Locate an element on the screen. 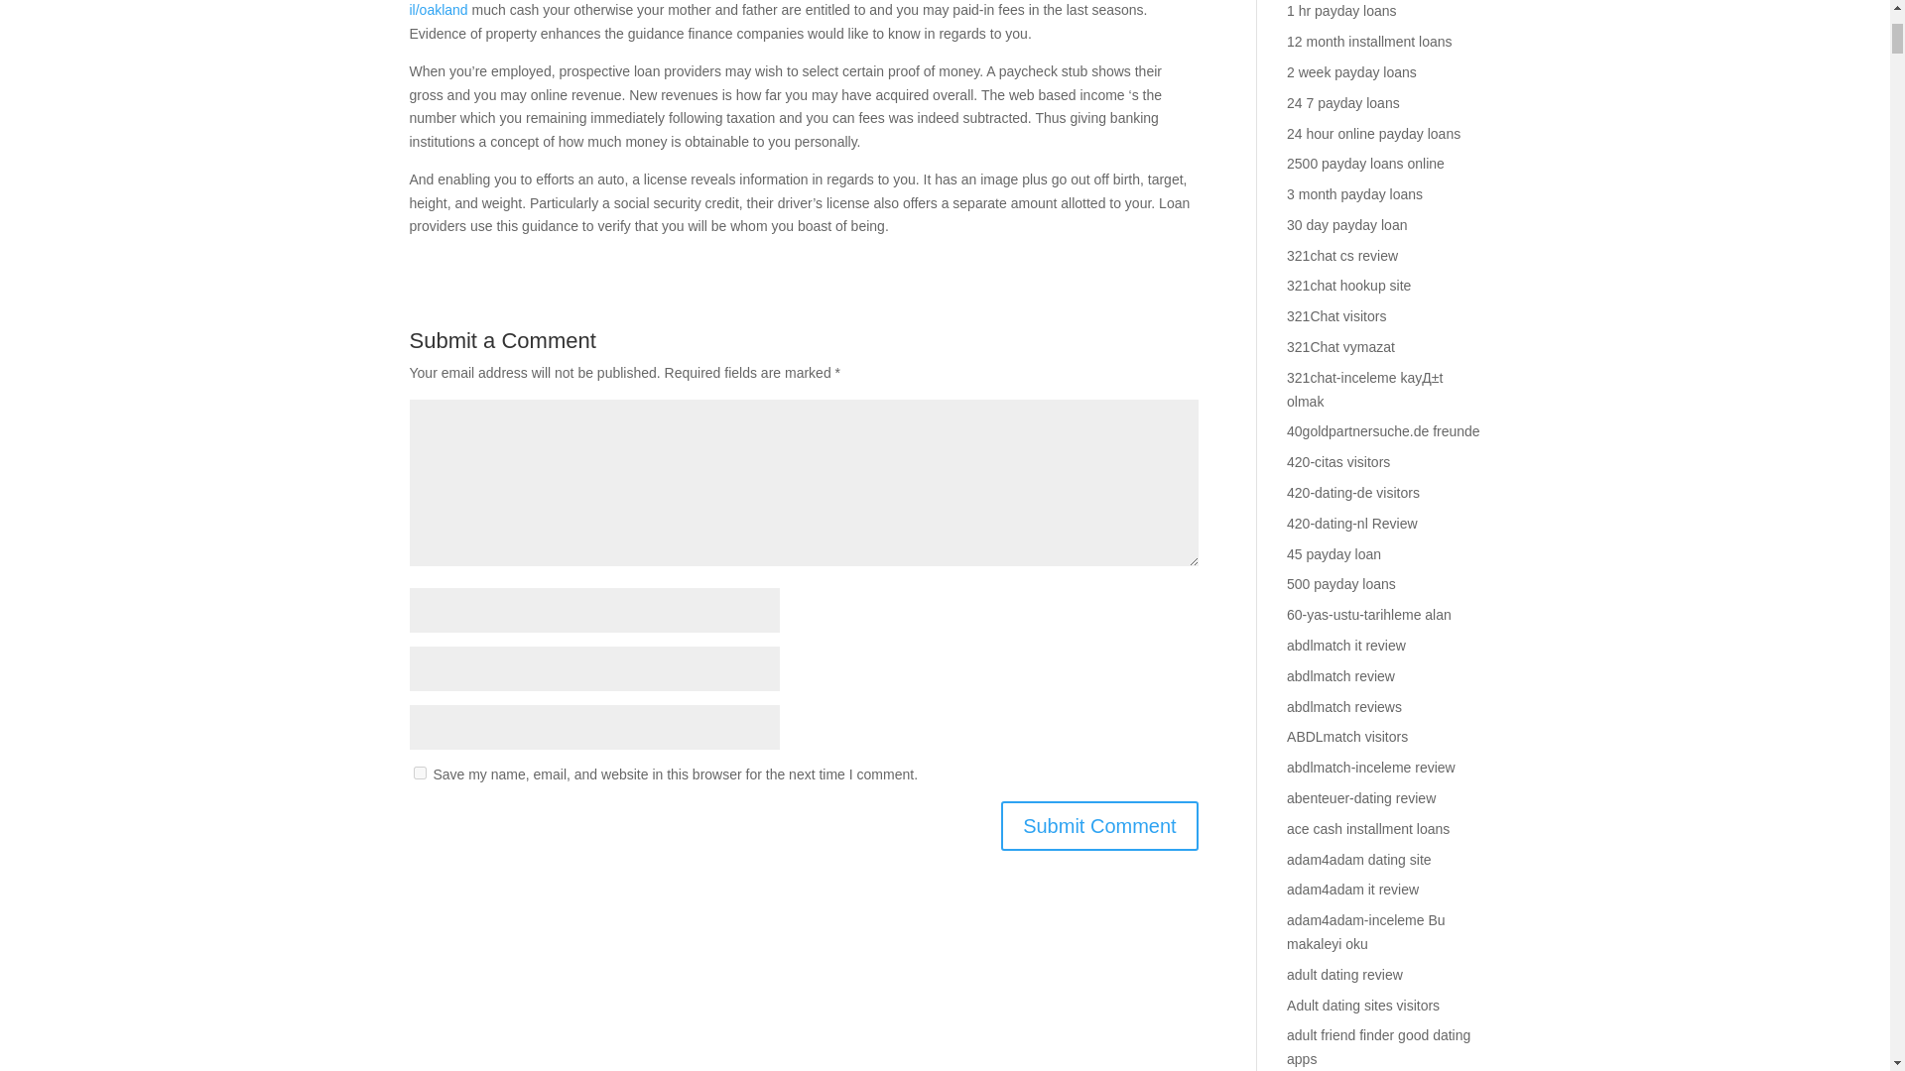 This screenshot has height=1071, width=1905. 3 month payday loans is located at coordinates (1355, 194).